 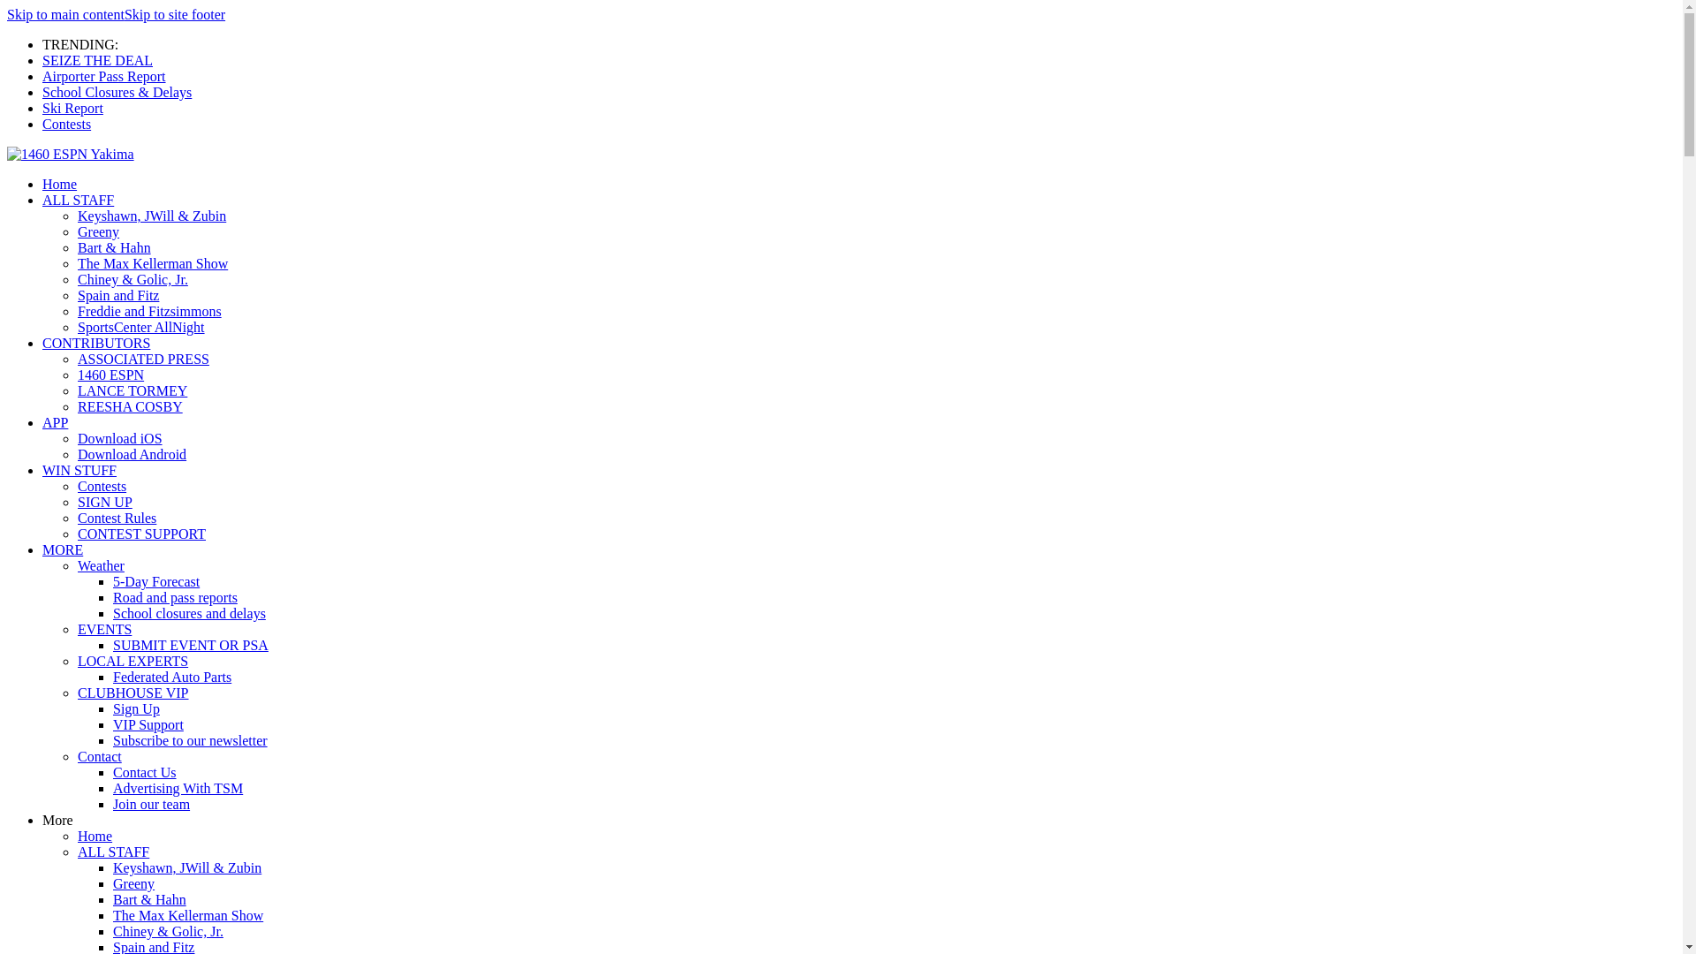 What do you see at coordinates (55, 422) in the screenshot?
I see `APP` at bounding box center [55, 422].